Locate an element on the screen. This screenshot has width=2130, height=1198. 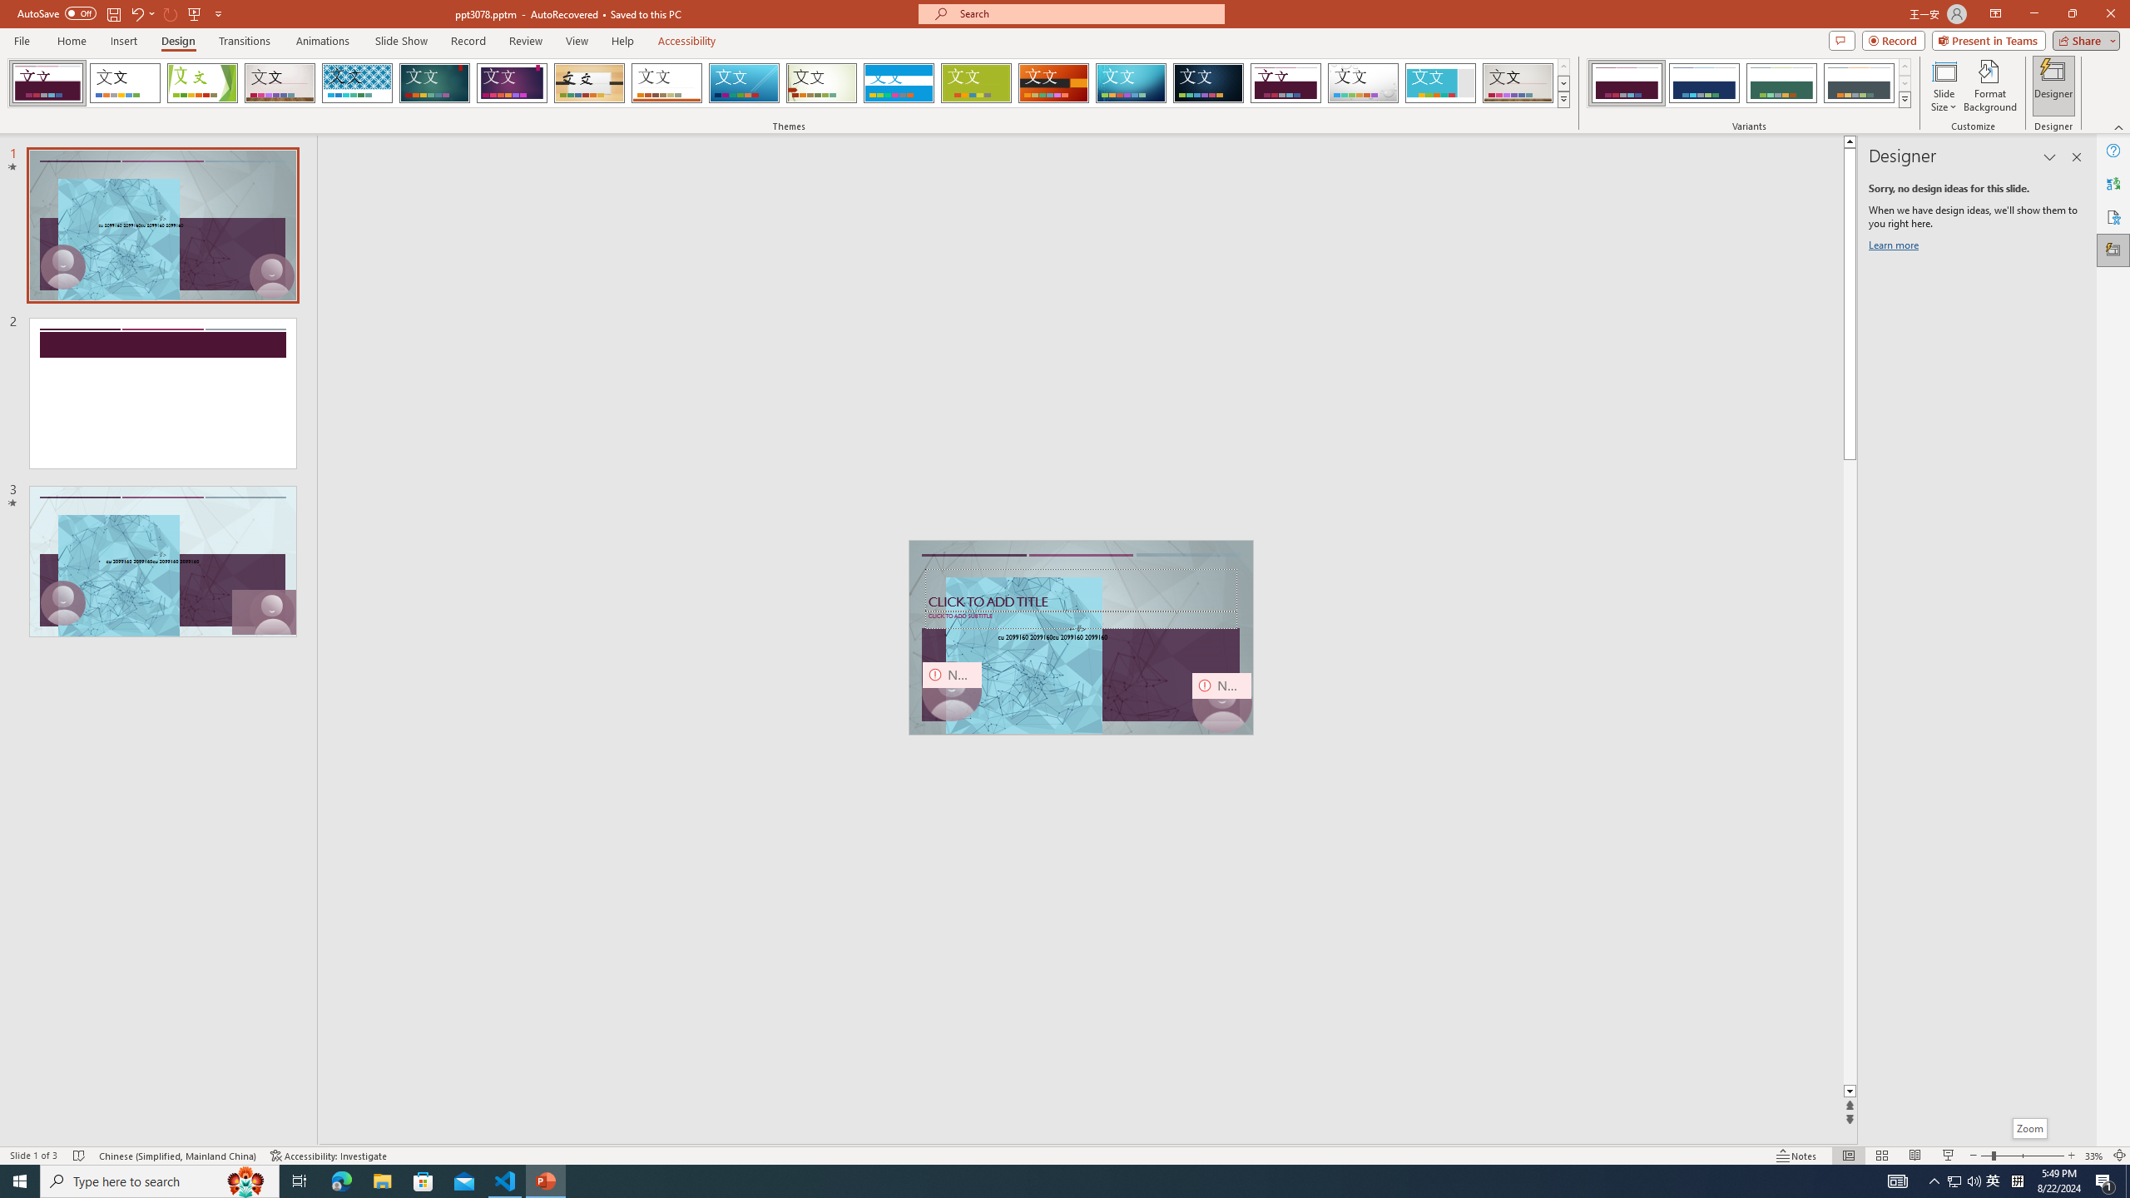
Zoom 33% is located at coordinates (2094, 1156).